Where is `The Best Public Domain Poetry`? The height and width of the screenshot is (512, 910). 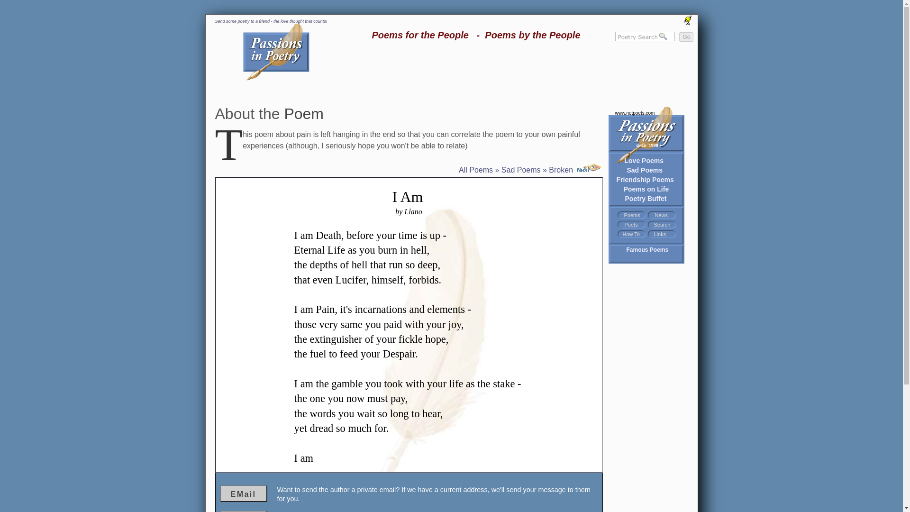 The Best Public Domain Poetry is located at coordinates (647, 249).